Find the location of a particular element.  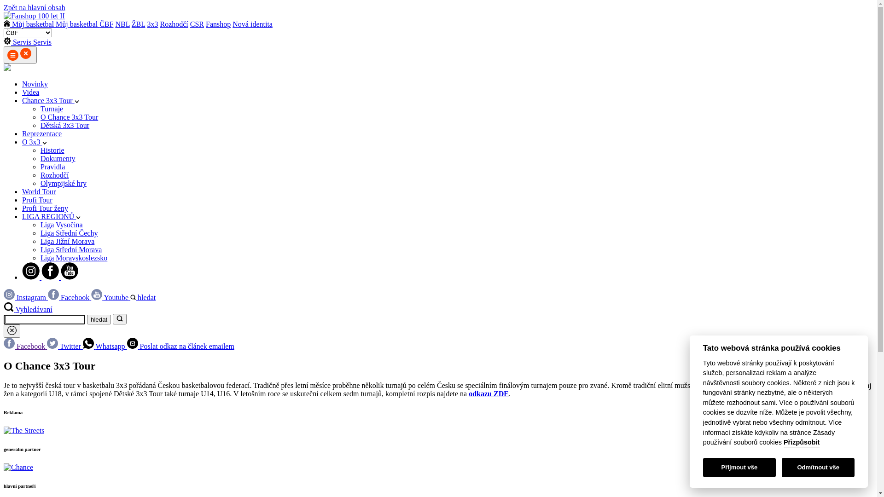

odkazu ZDE is located at coordinates (489, 394).